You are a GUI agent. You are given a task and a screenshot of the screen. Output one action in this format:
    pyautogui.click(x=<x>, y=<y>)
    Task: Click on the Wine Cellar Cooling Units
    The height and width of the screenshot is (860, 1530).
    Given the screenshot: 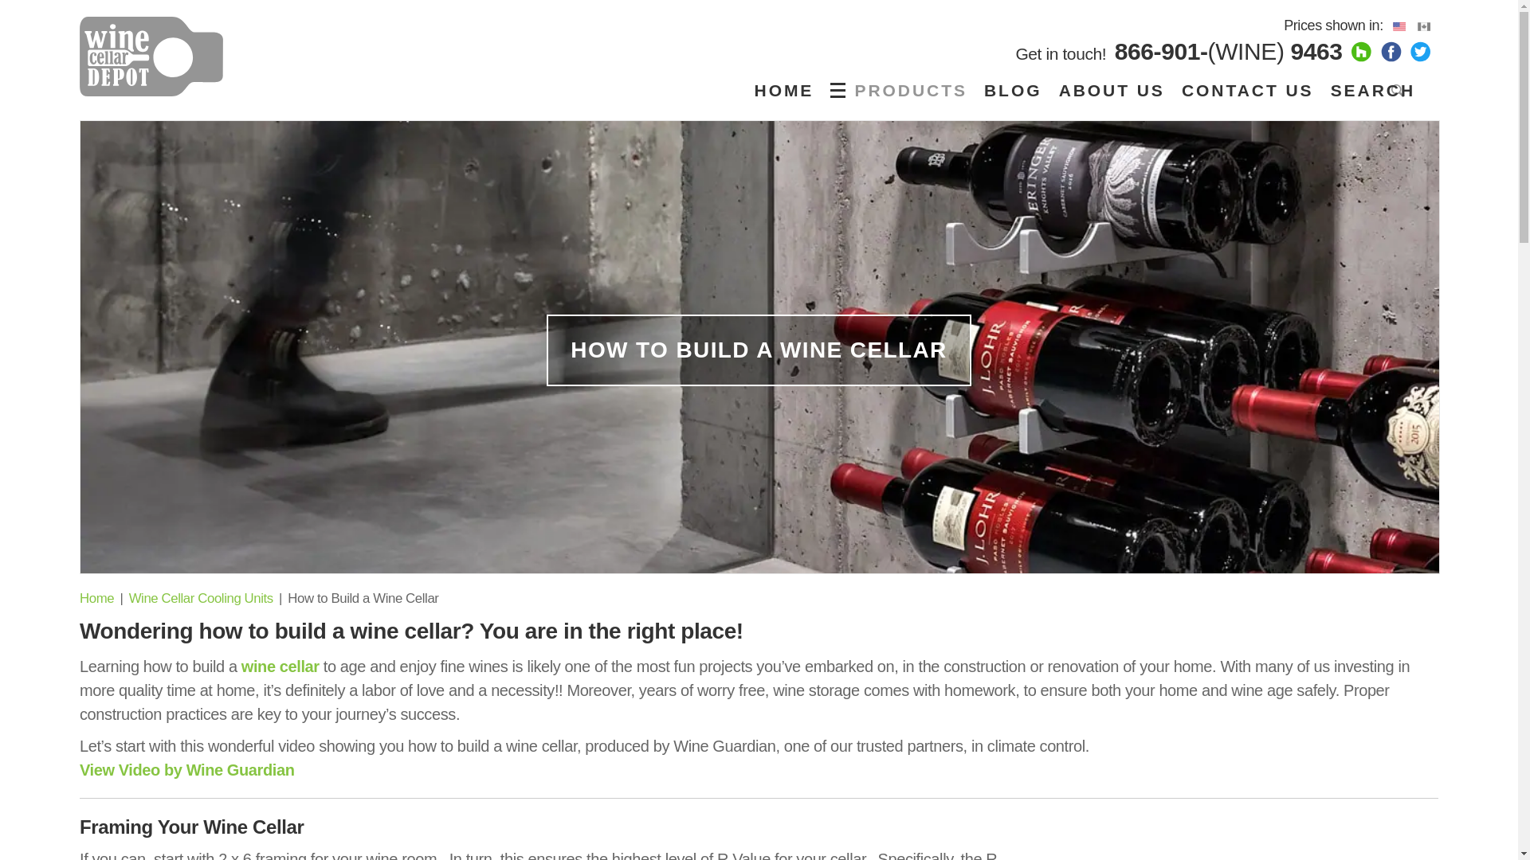 What is the action you would take?
    pyautogui.click(x=201, y=598)
    